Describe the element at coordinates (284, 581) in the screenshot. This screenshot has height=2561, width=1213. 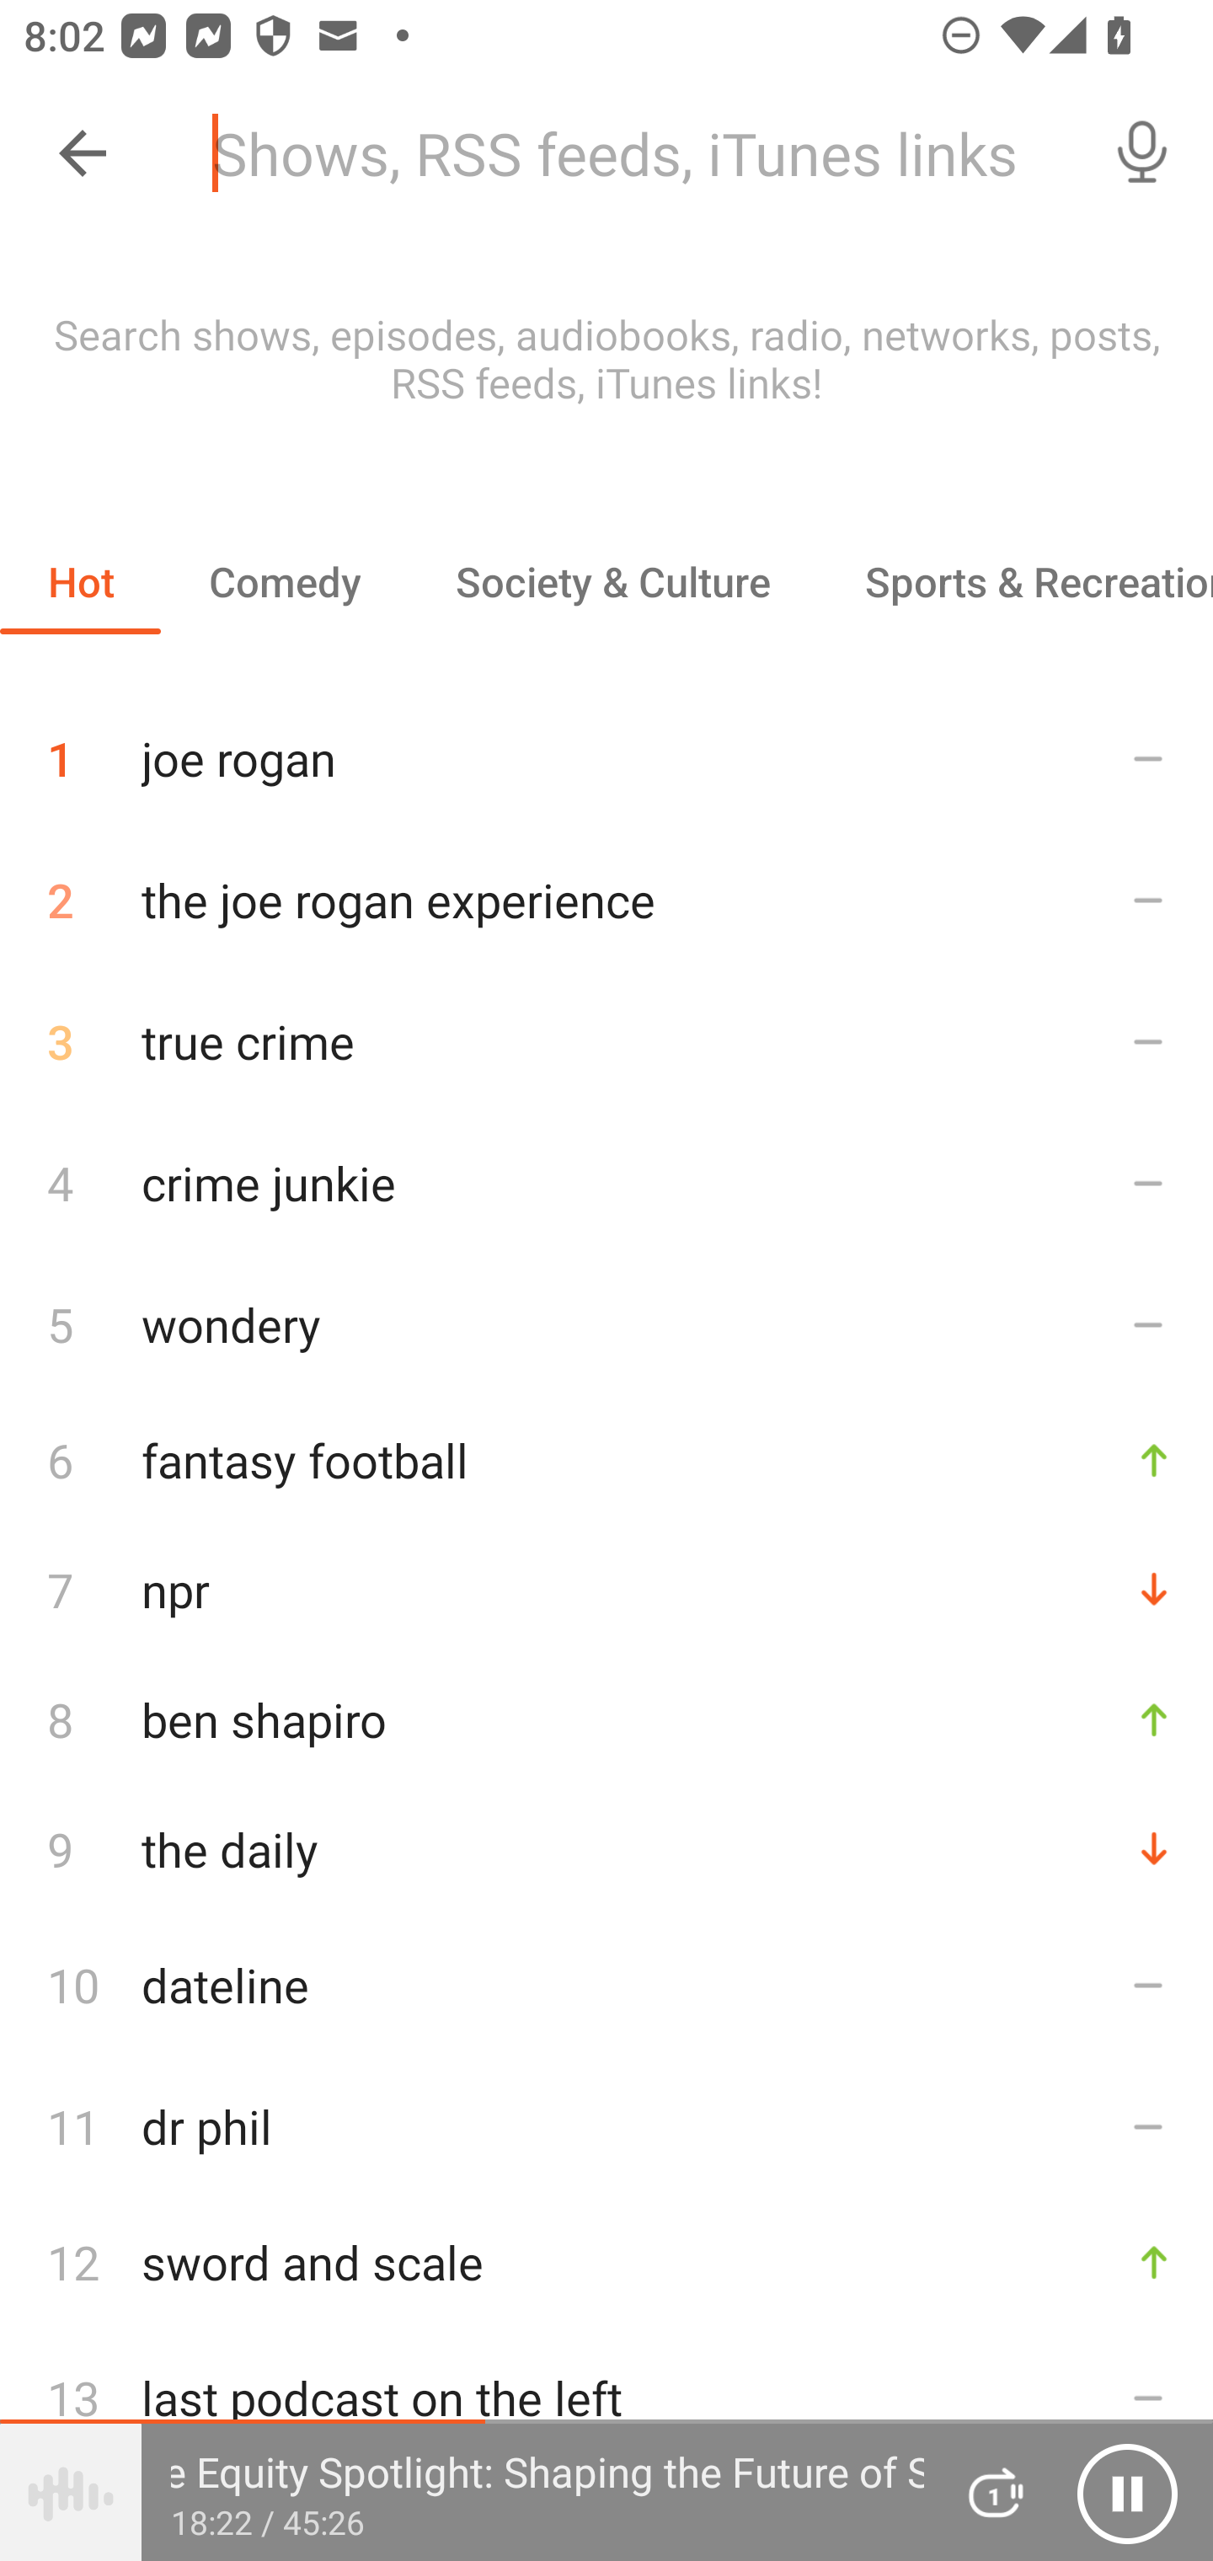
I see `Comedy` at that location.